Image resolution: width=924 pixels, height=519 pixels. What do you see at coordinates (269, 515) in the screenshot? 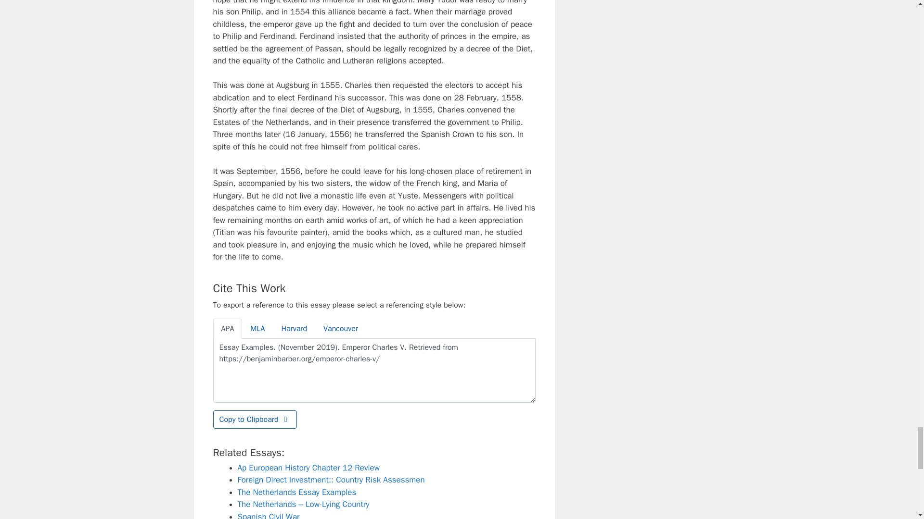
I see `Spanish Civil War` at bounding box center [269, 515].